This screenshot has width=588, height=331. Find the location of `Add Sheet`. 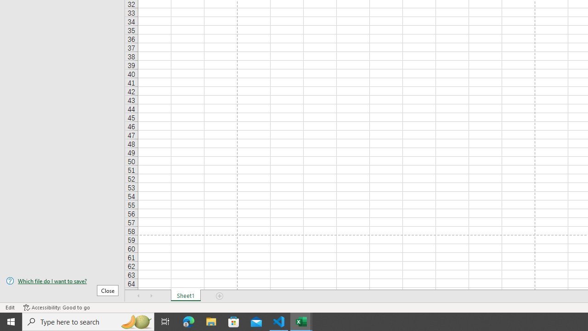

Add Sheet is located at coordinates (220, 296).